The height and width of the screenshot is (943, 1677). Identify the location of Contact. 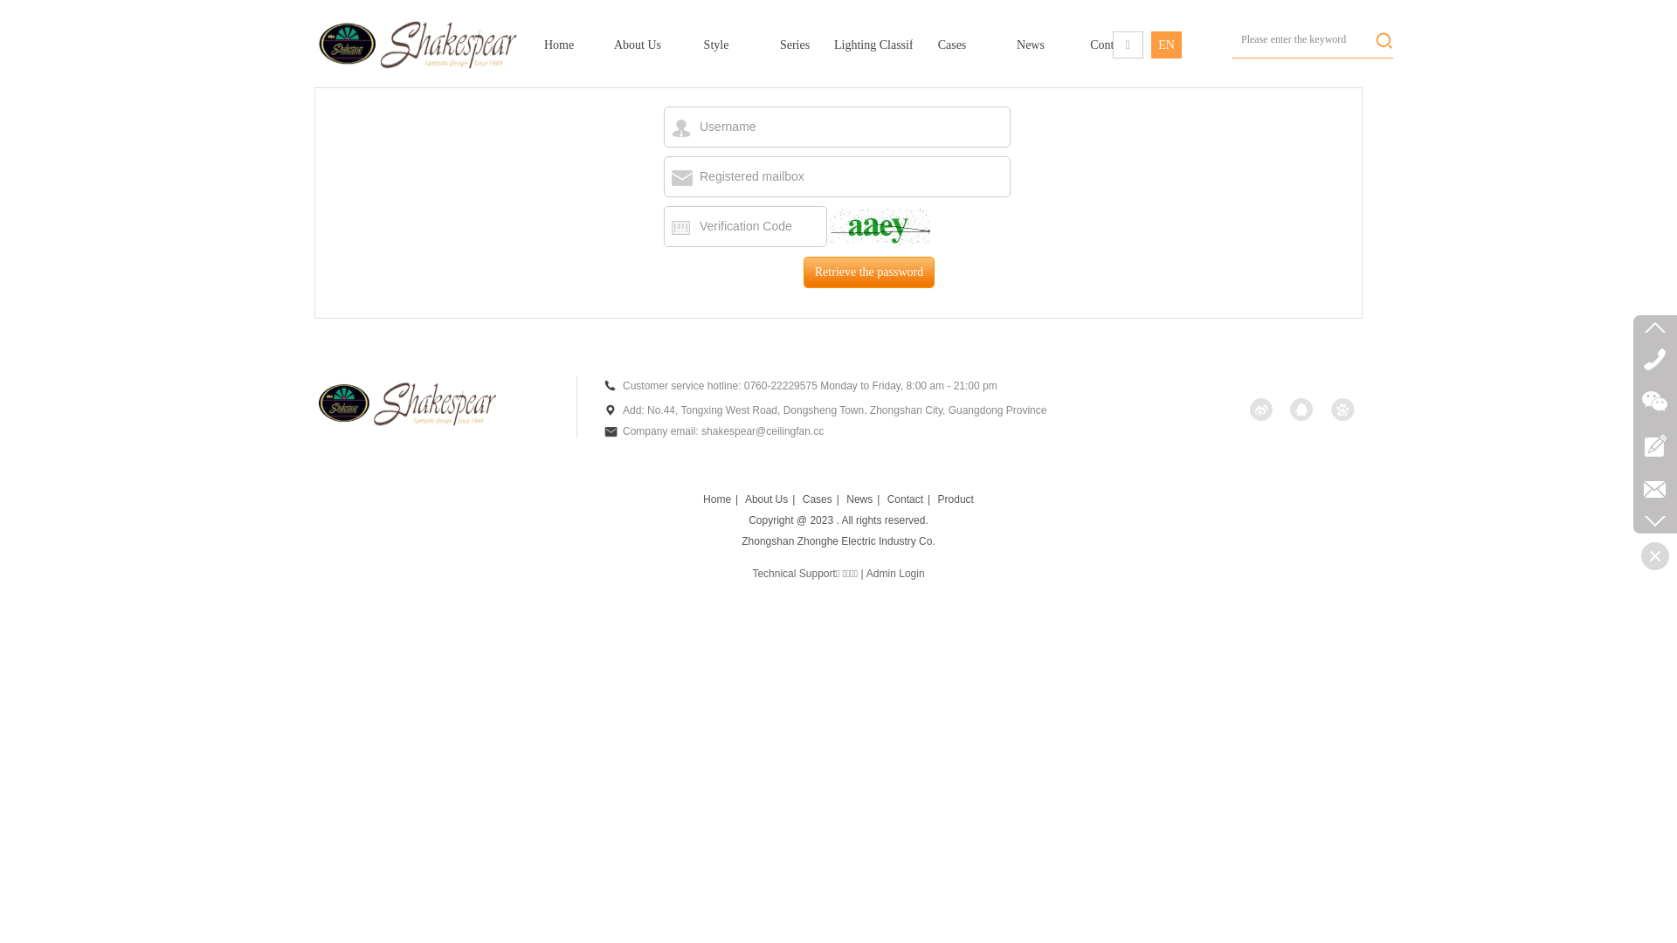
(905, 499).